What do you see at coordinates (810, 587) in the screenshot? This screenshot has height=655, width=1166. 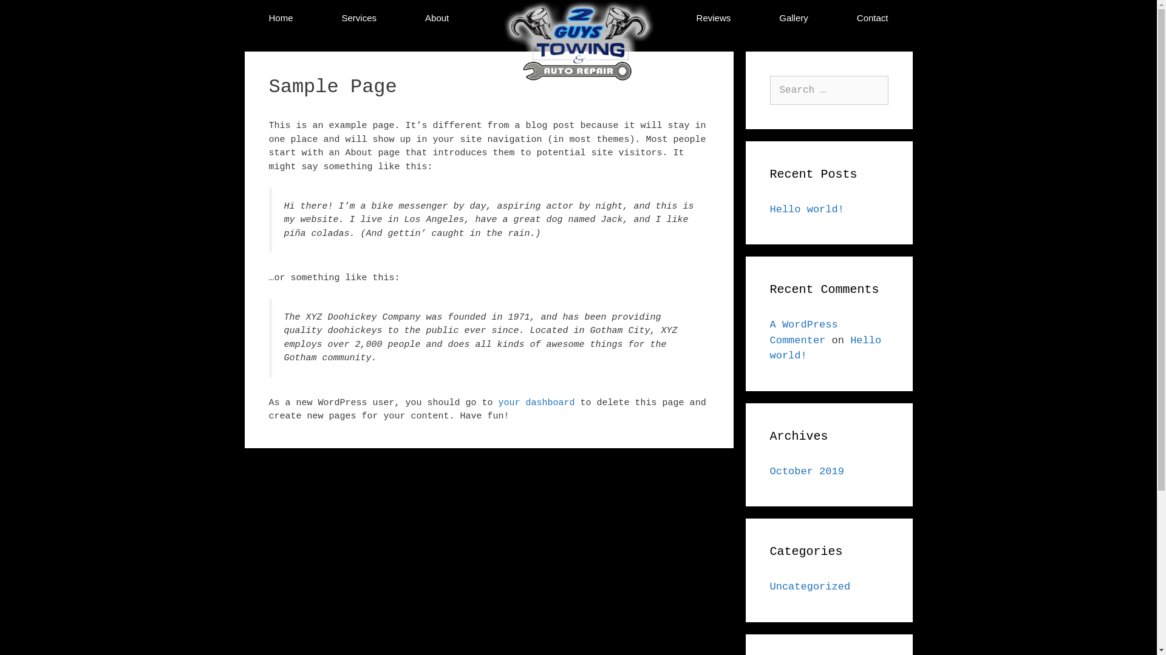 I see `Uncategorized` at bounding box center [810, 587].